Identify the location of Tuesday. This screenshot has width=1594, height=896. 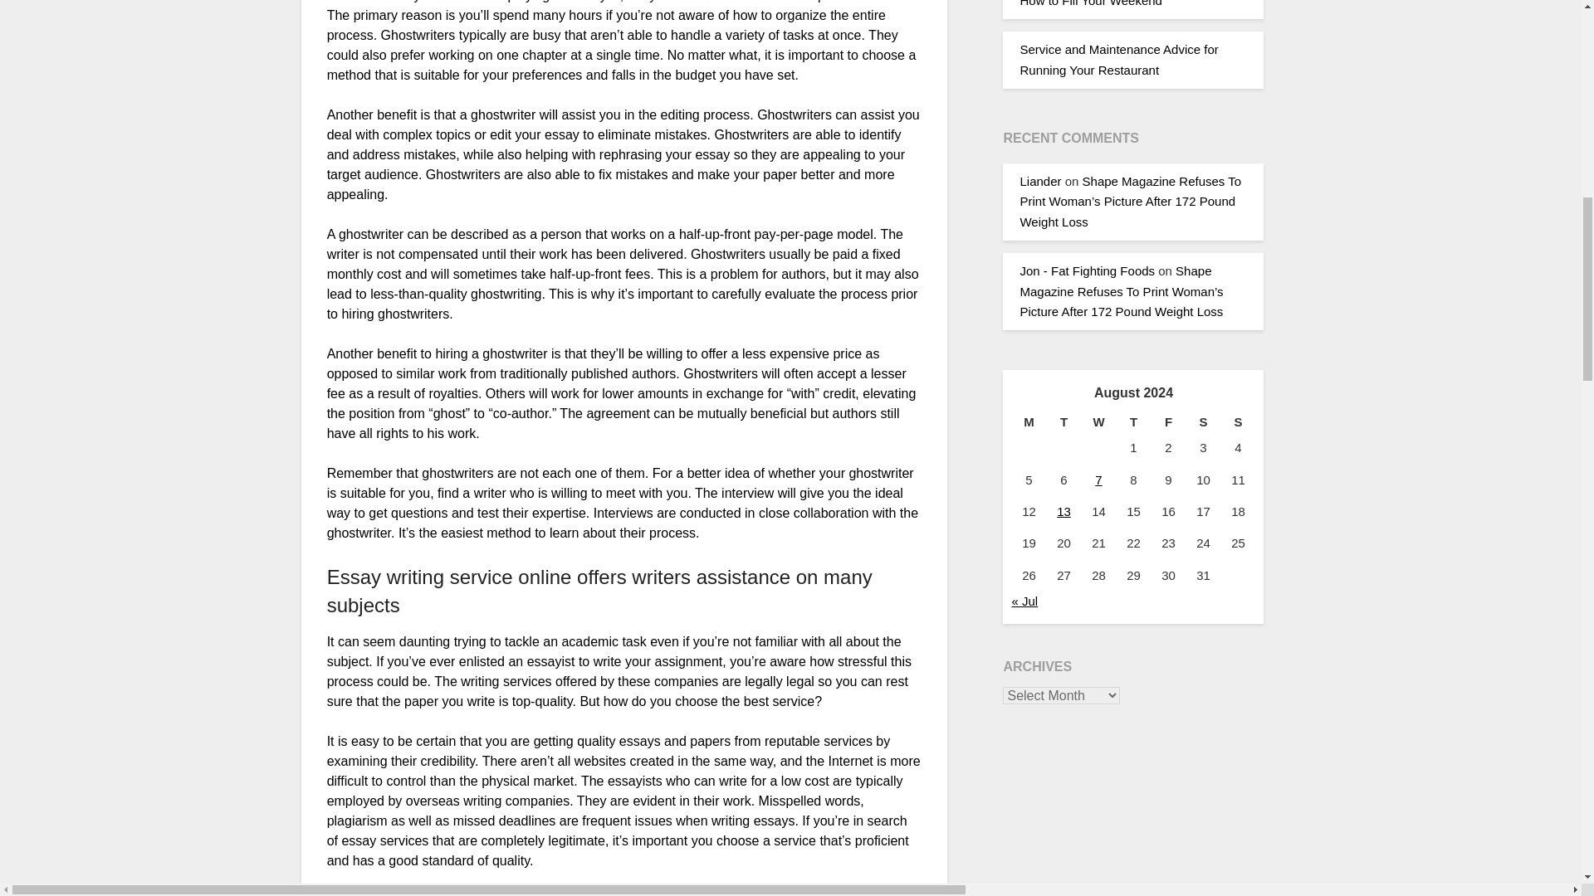
(1063, 421).